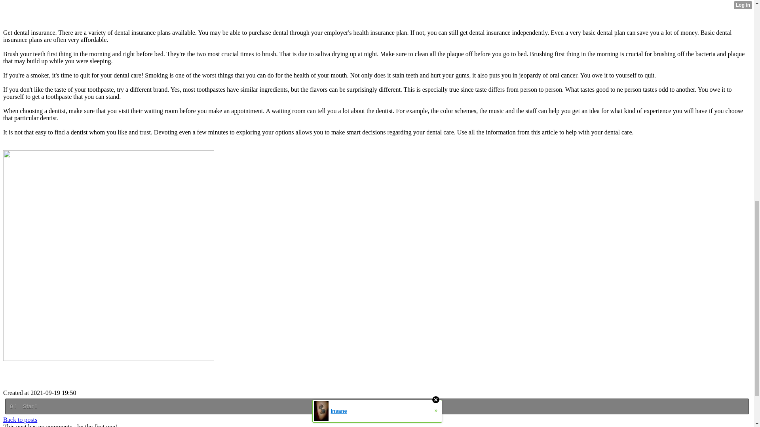 The width and height of the screenshot is (760, 427). What do you see at coordinates (29, 406) in the screenshot?
I see `Star` at bounding box center [29, 406].